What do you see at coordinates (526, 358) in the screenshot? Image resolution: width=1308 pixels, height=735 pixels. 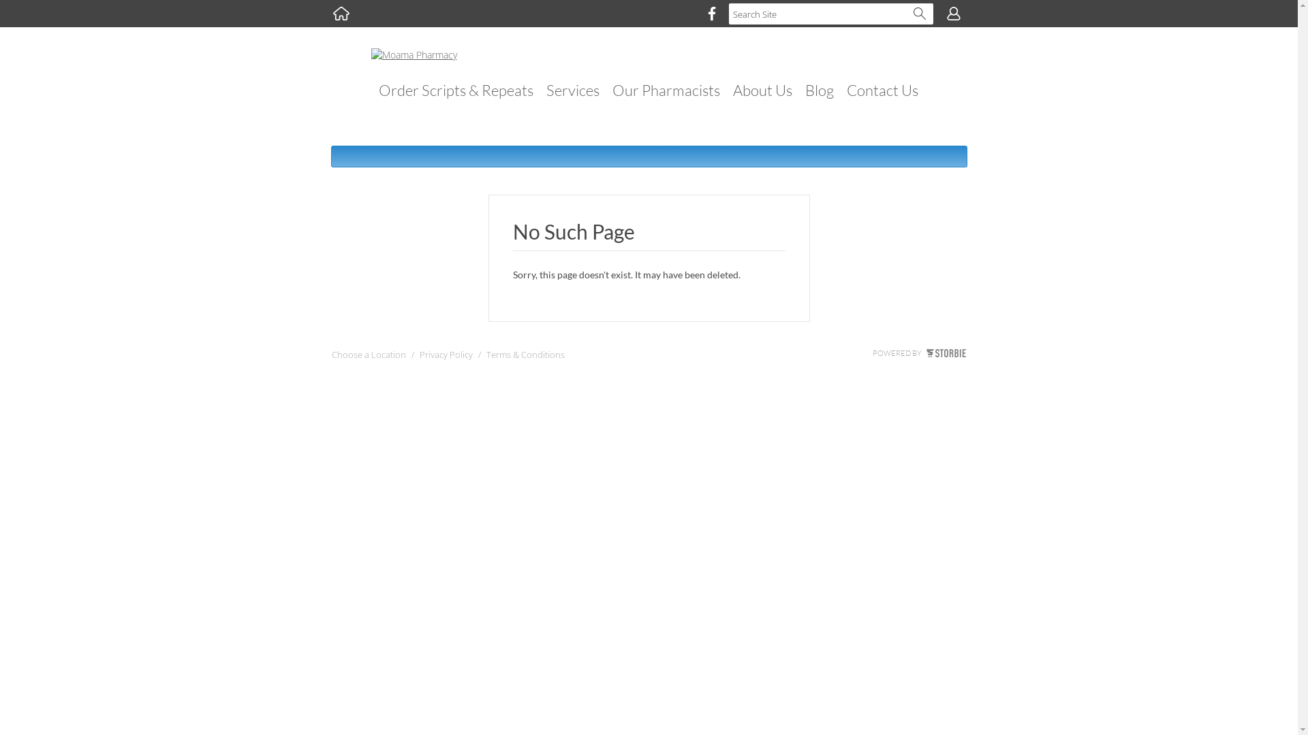 I see `Terms & Conditions` at bounding box center [526, 358].